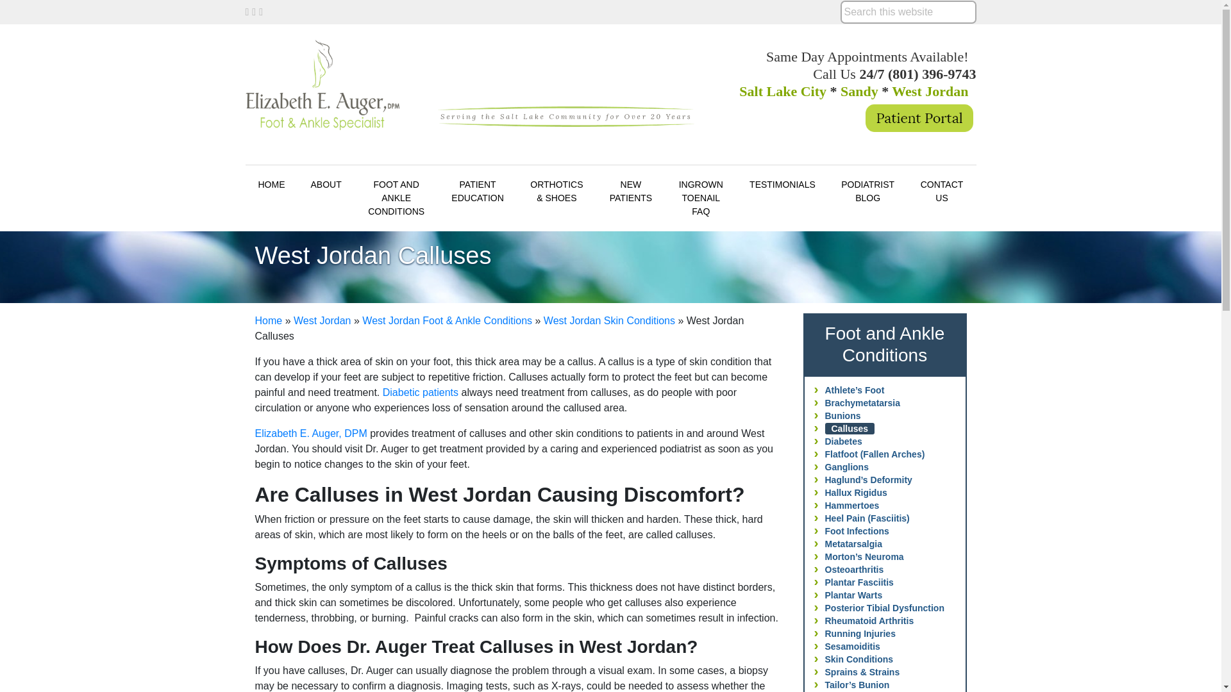 The width and height of the screenshot is (1231, 692). Describe the element at coordinates (396, 198) in the screenshot. I see `FOOT AND ANKLE CONDITIONS` at that location.